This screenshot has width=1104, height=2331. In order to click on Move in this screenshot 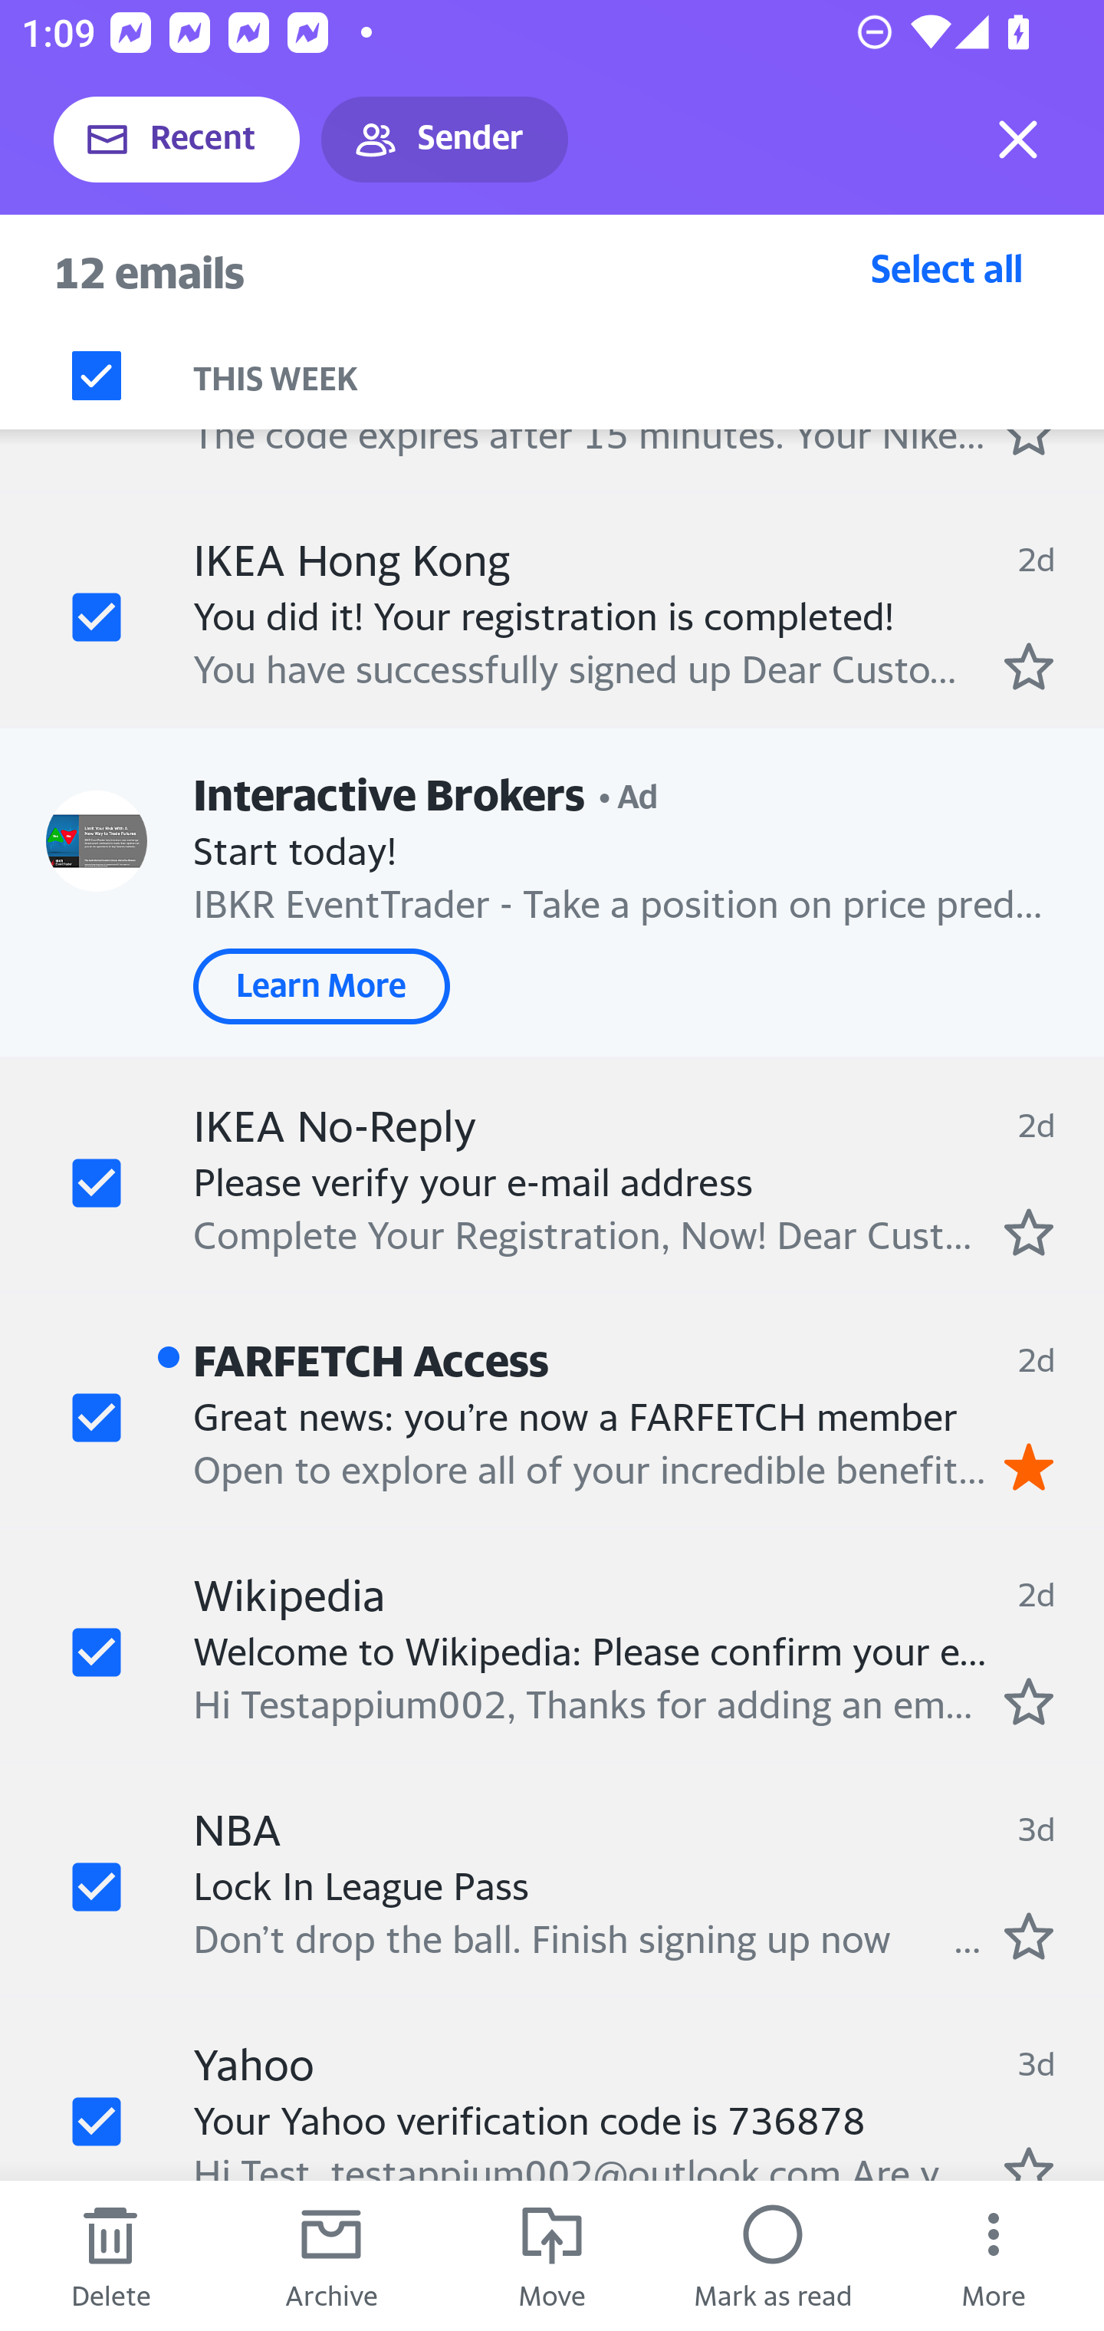, I will do `click(552, 2256)`.